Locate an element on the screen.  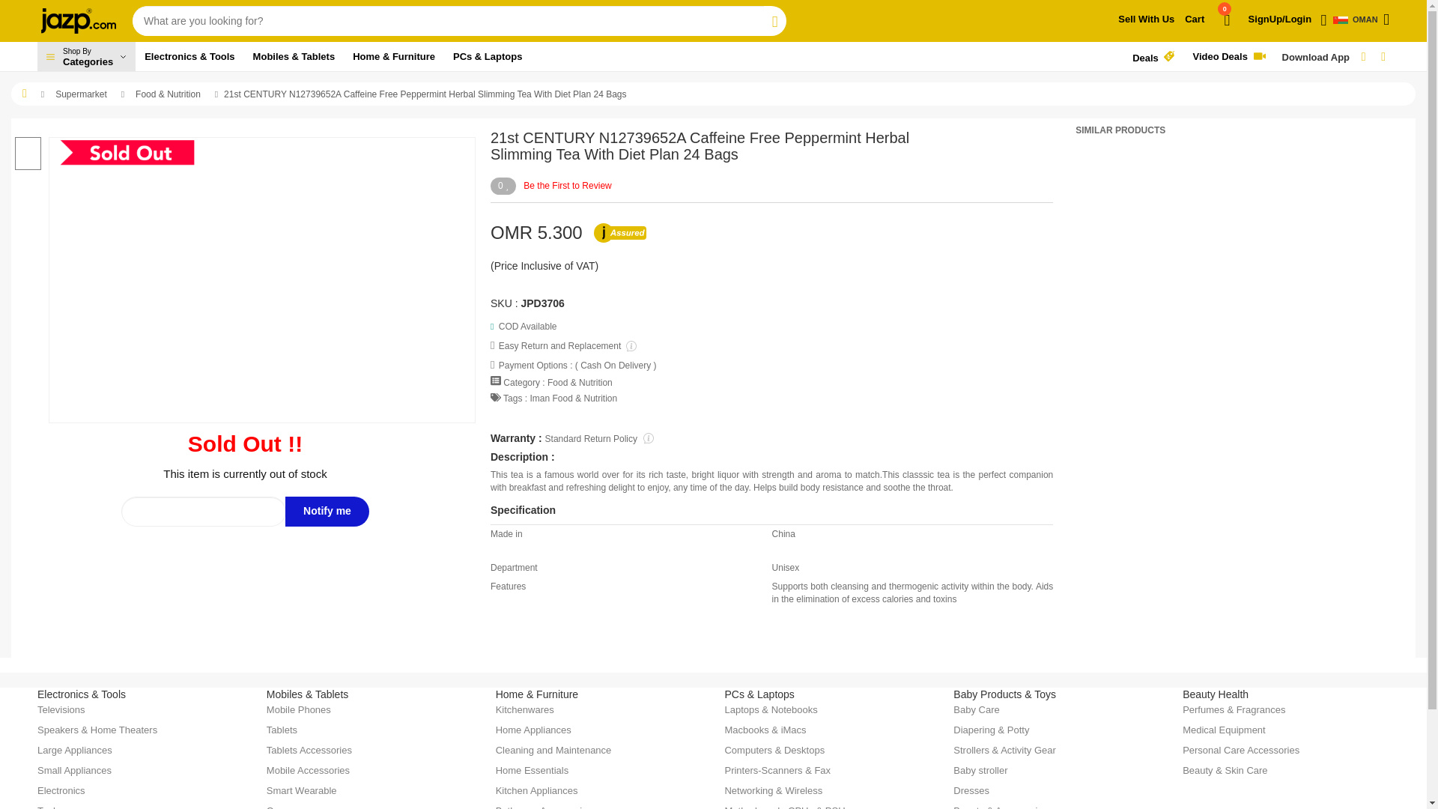
Notify me is located at coordinates (1153, 57).